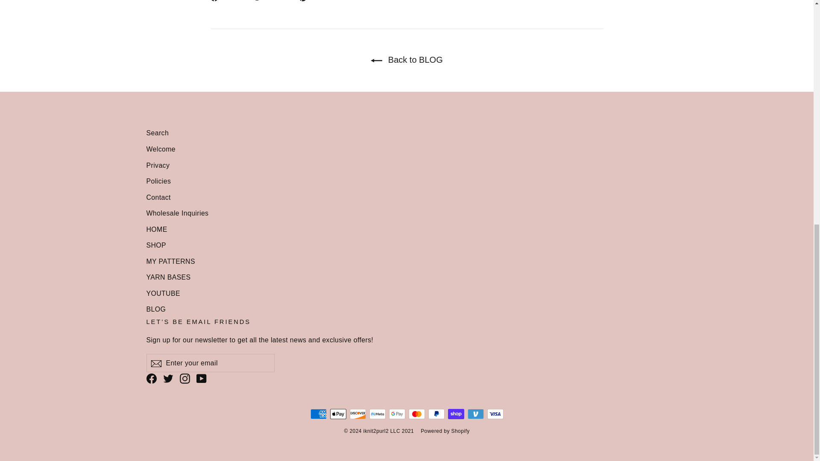 Image resolution: width=820 pixels, height=461 pixels. What do you see at coordinates (272, 2) in the screenshot?
I see `Tweet on Twitter` at bounding box center [272, 2].